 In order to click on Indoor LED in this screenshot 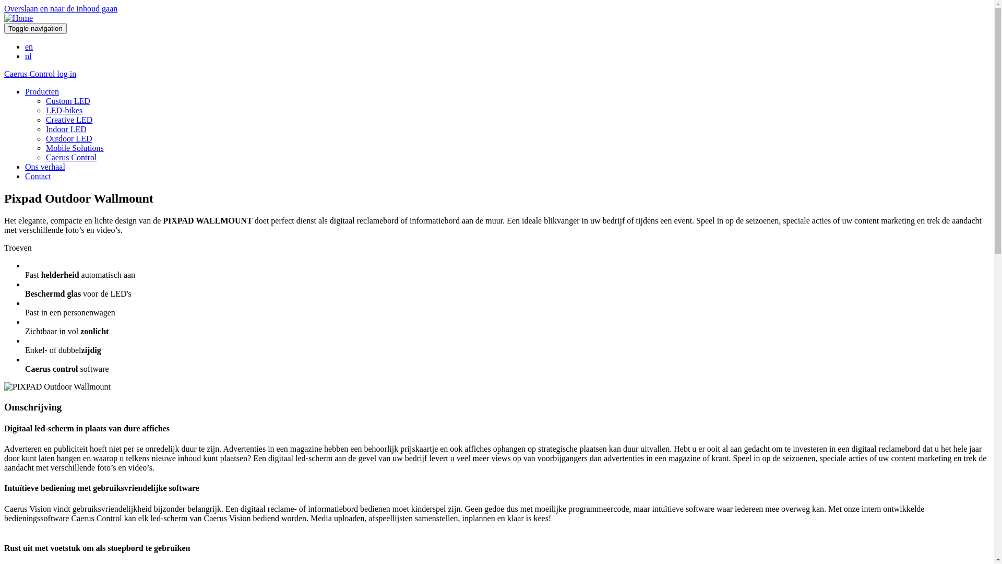, I will do `click(66, 130)`.